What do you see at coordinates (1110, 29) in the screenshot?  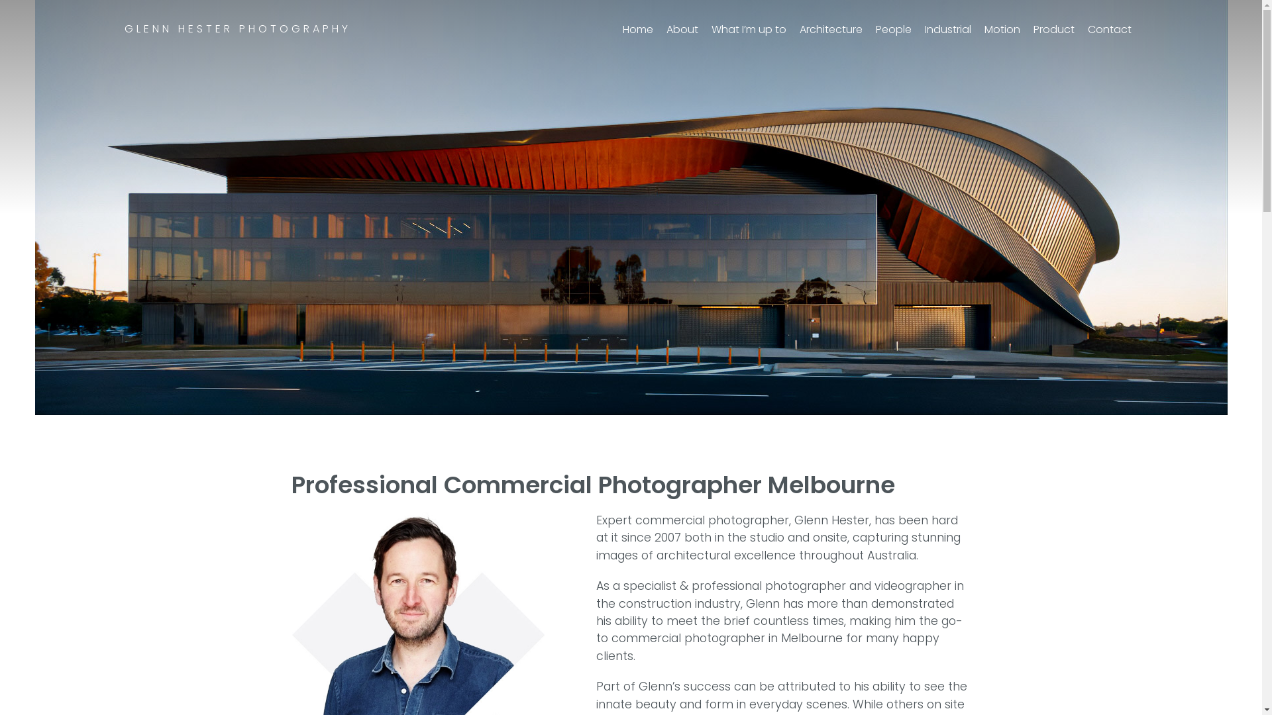 I see `Contact` at bounding box center [1110, 29].